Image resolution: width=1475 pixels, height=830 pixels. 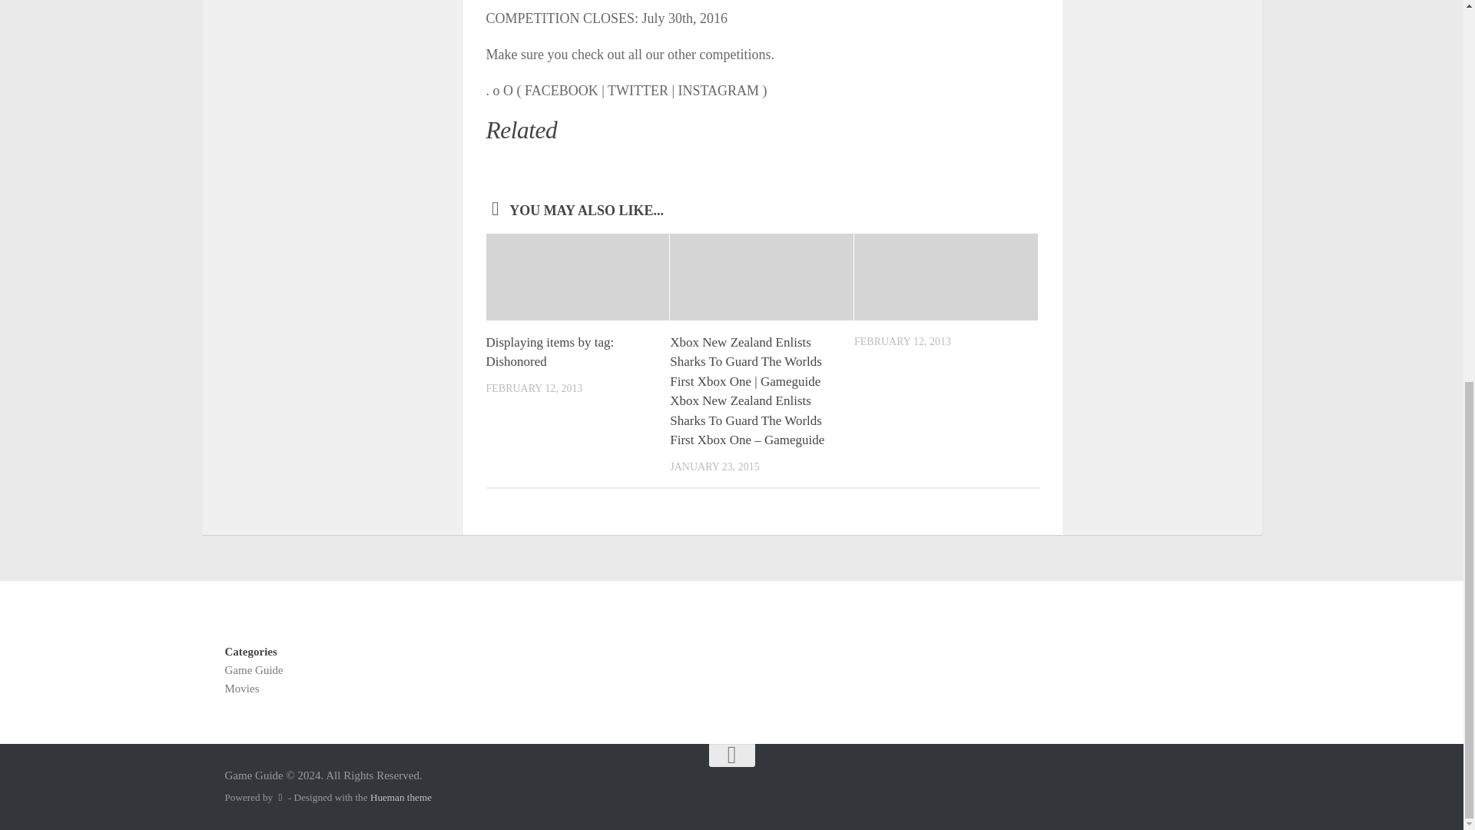 I want to click on Hueman theme, so click(x=401, y=798).